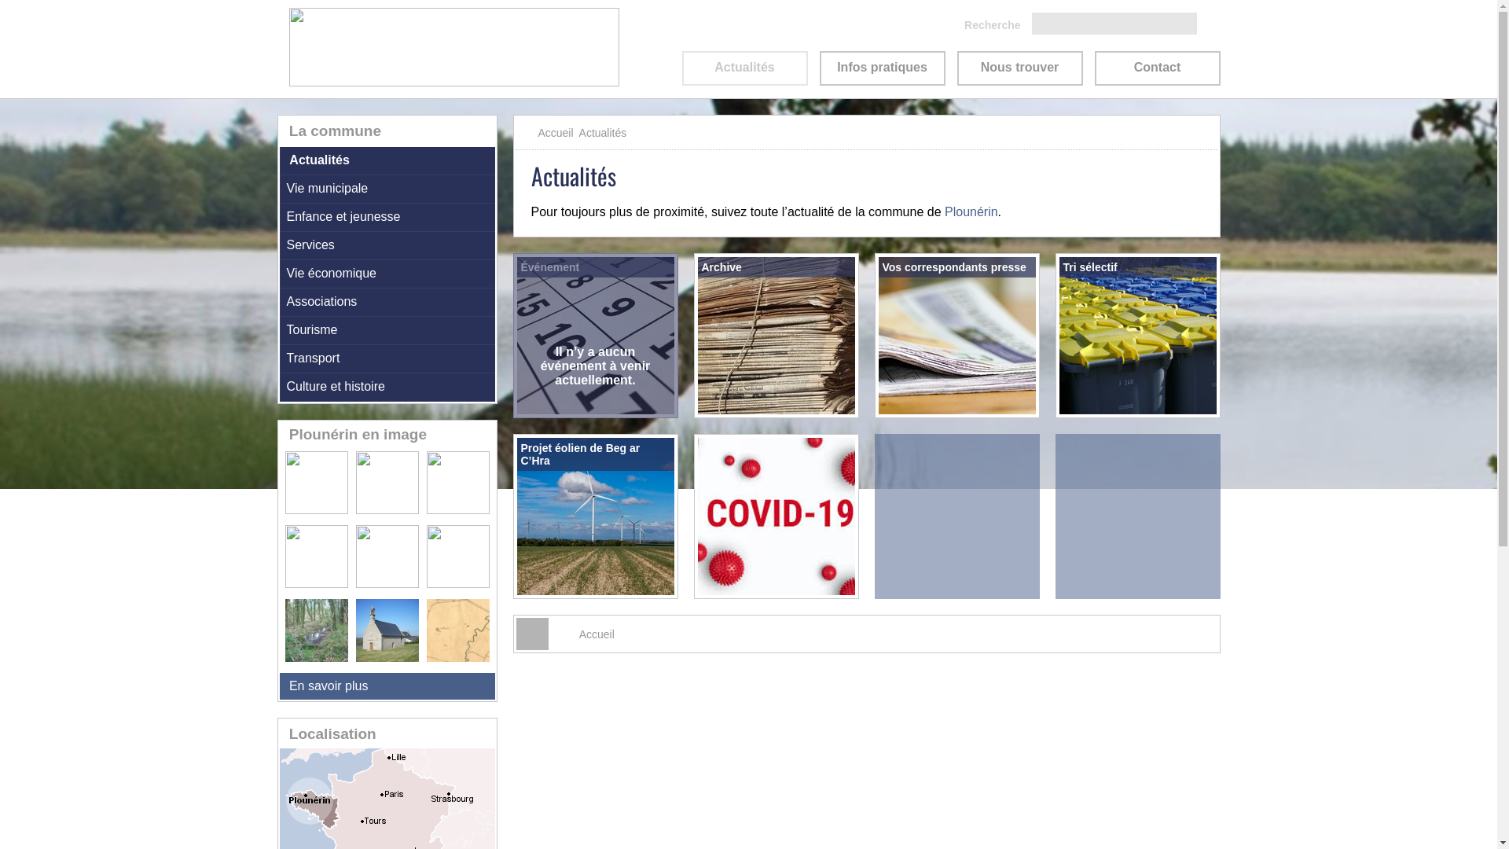 This screenshot has width=1509, height=849. Describe the element at coordinates (457, 509) in the screenshot. I see `Une Statue dans la Chapelle Notre Dame de Bon Voyage` at that location.